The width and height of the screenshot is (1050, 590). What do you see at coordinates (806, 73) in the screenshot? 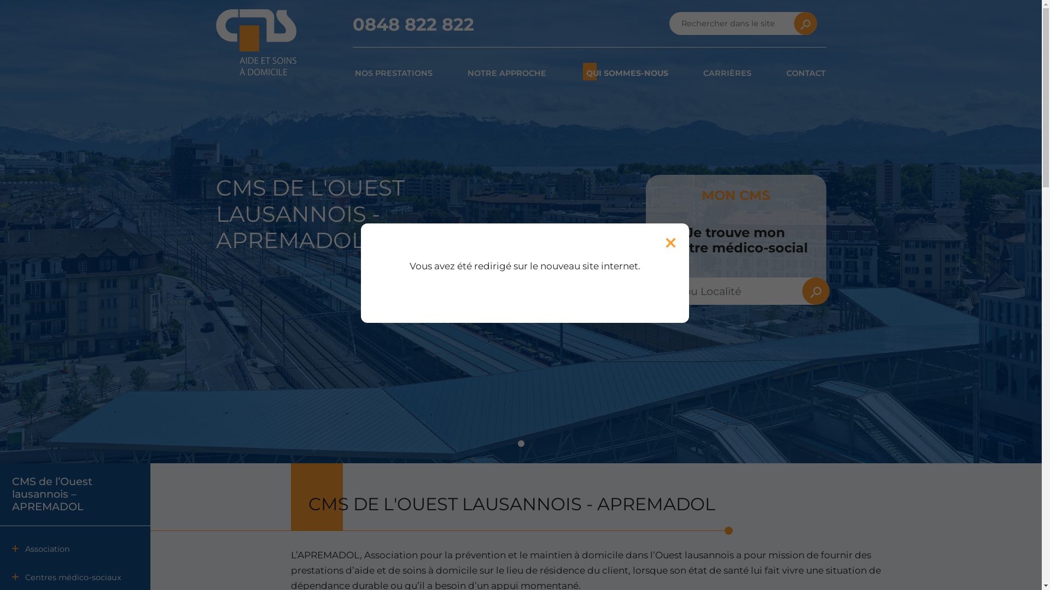
I see `CONTACT` at bounding box center [806, 73].